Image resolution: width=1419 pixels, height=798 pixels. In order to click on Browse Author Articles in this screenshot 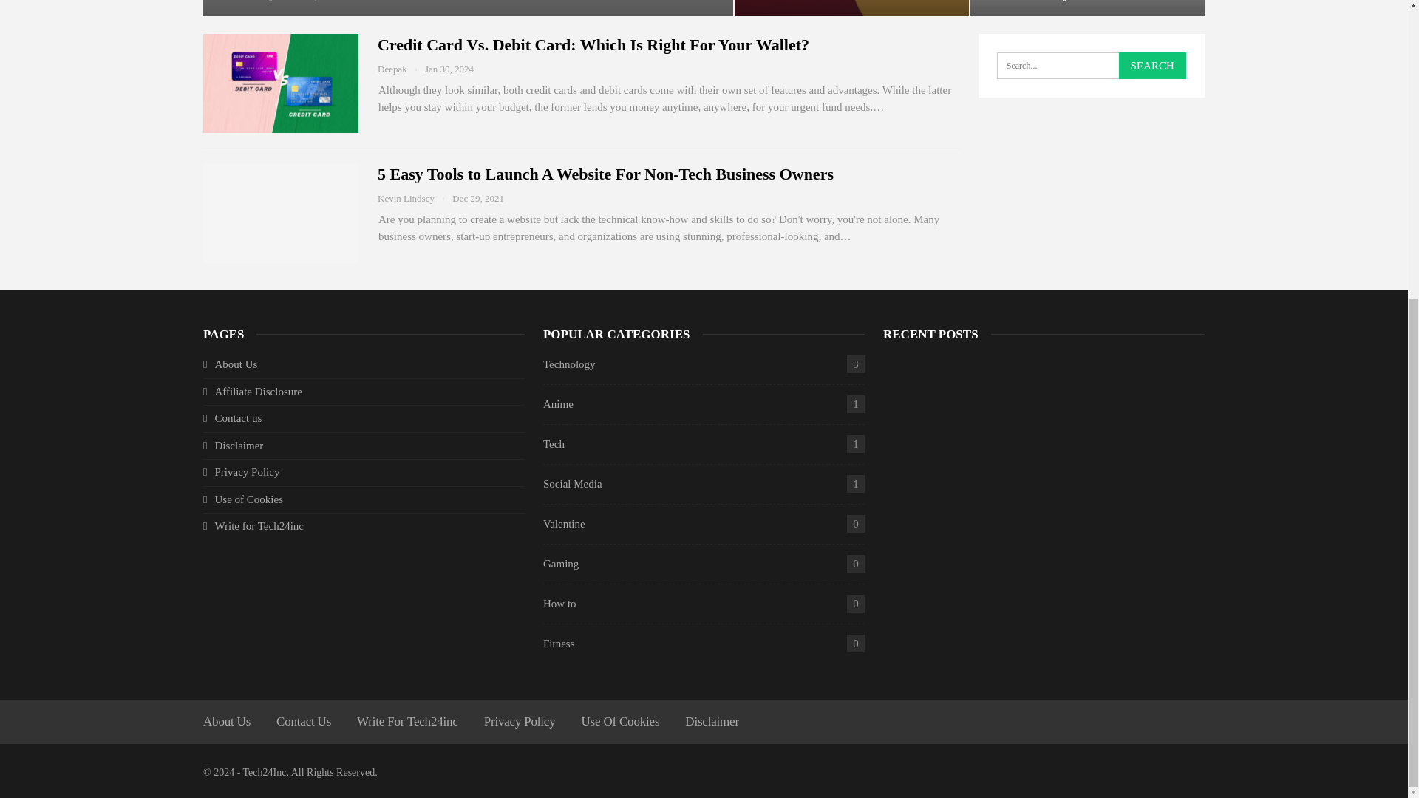, I will do `click(255, 1)`.